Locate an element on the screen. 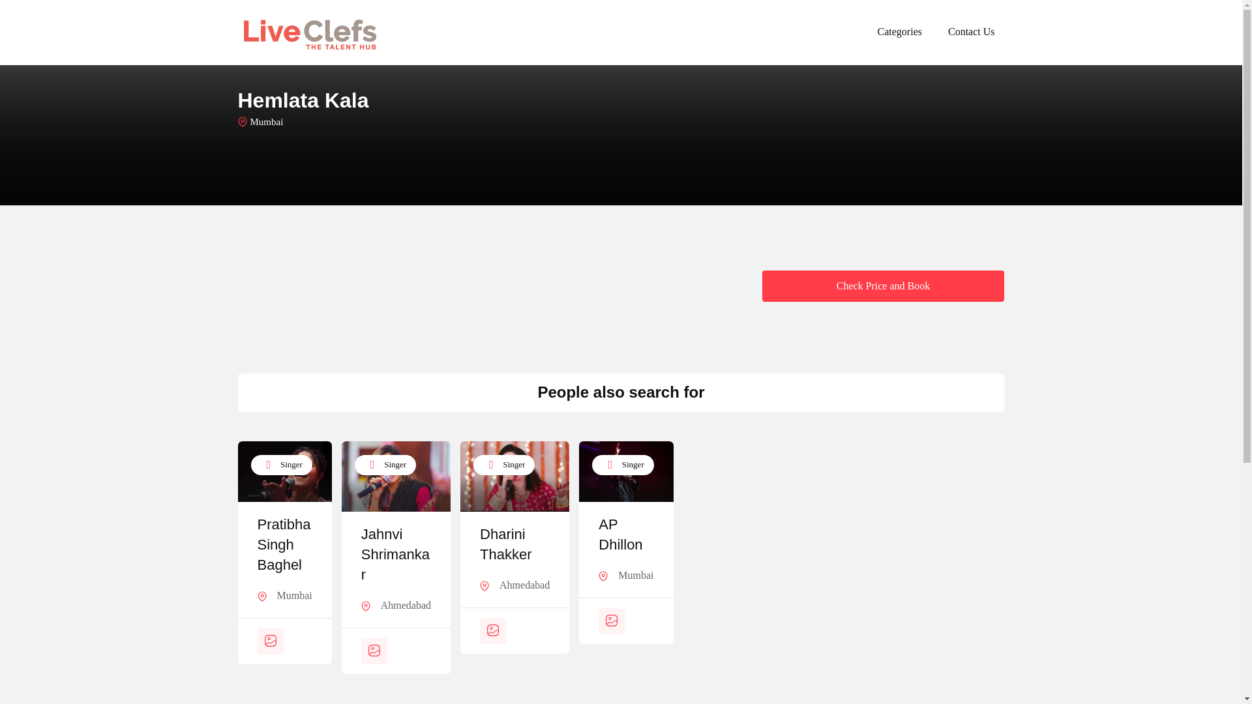 This screenshot has height=704, width=1252.  Singer is located at coordinates (281, 465).